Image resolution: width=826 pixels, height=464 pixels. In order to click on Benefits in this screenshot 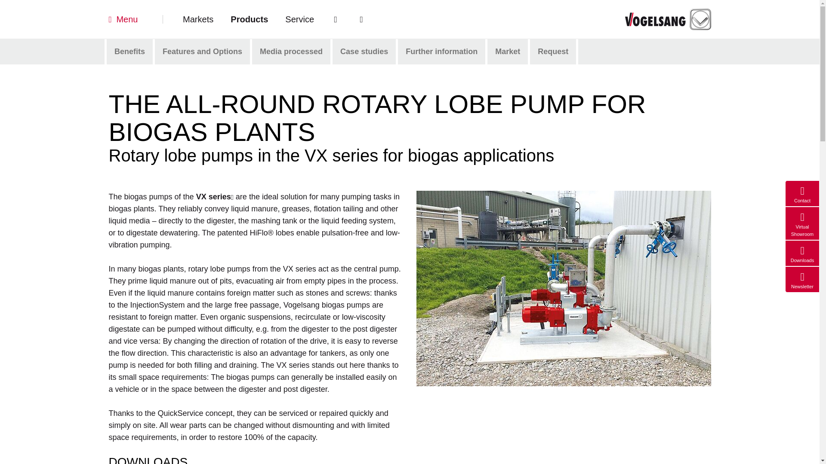, I will do `click(129, 52)`.